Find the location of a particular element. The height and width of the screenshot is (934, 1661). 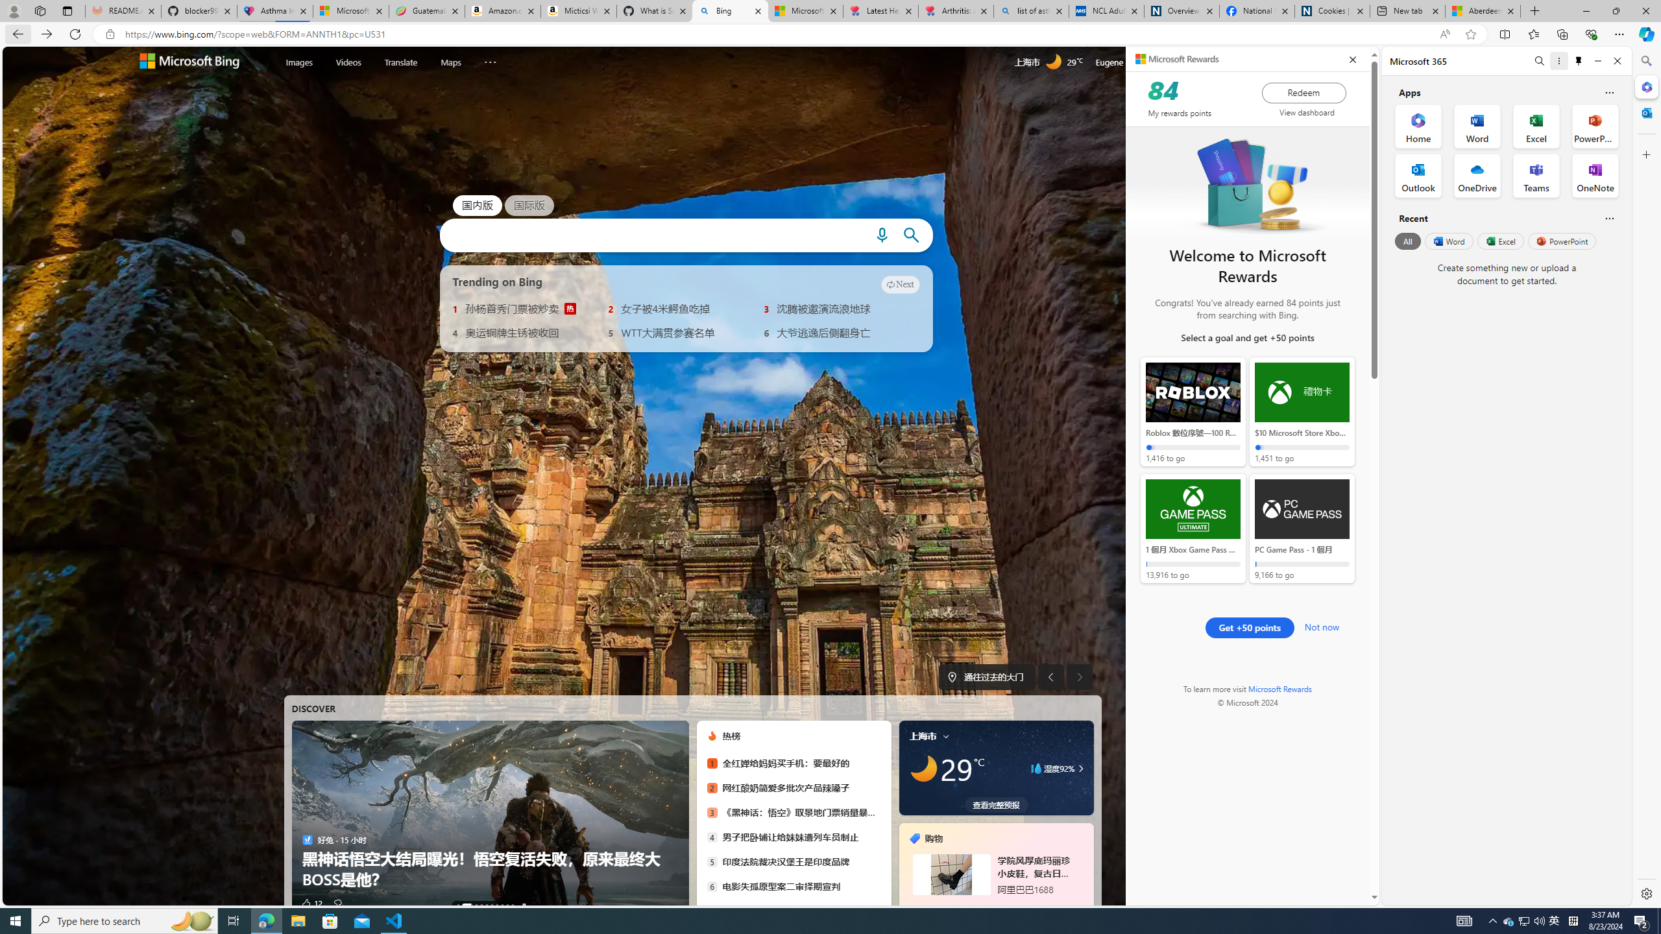

Videos is located at coordinates (349, 61).